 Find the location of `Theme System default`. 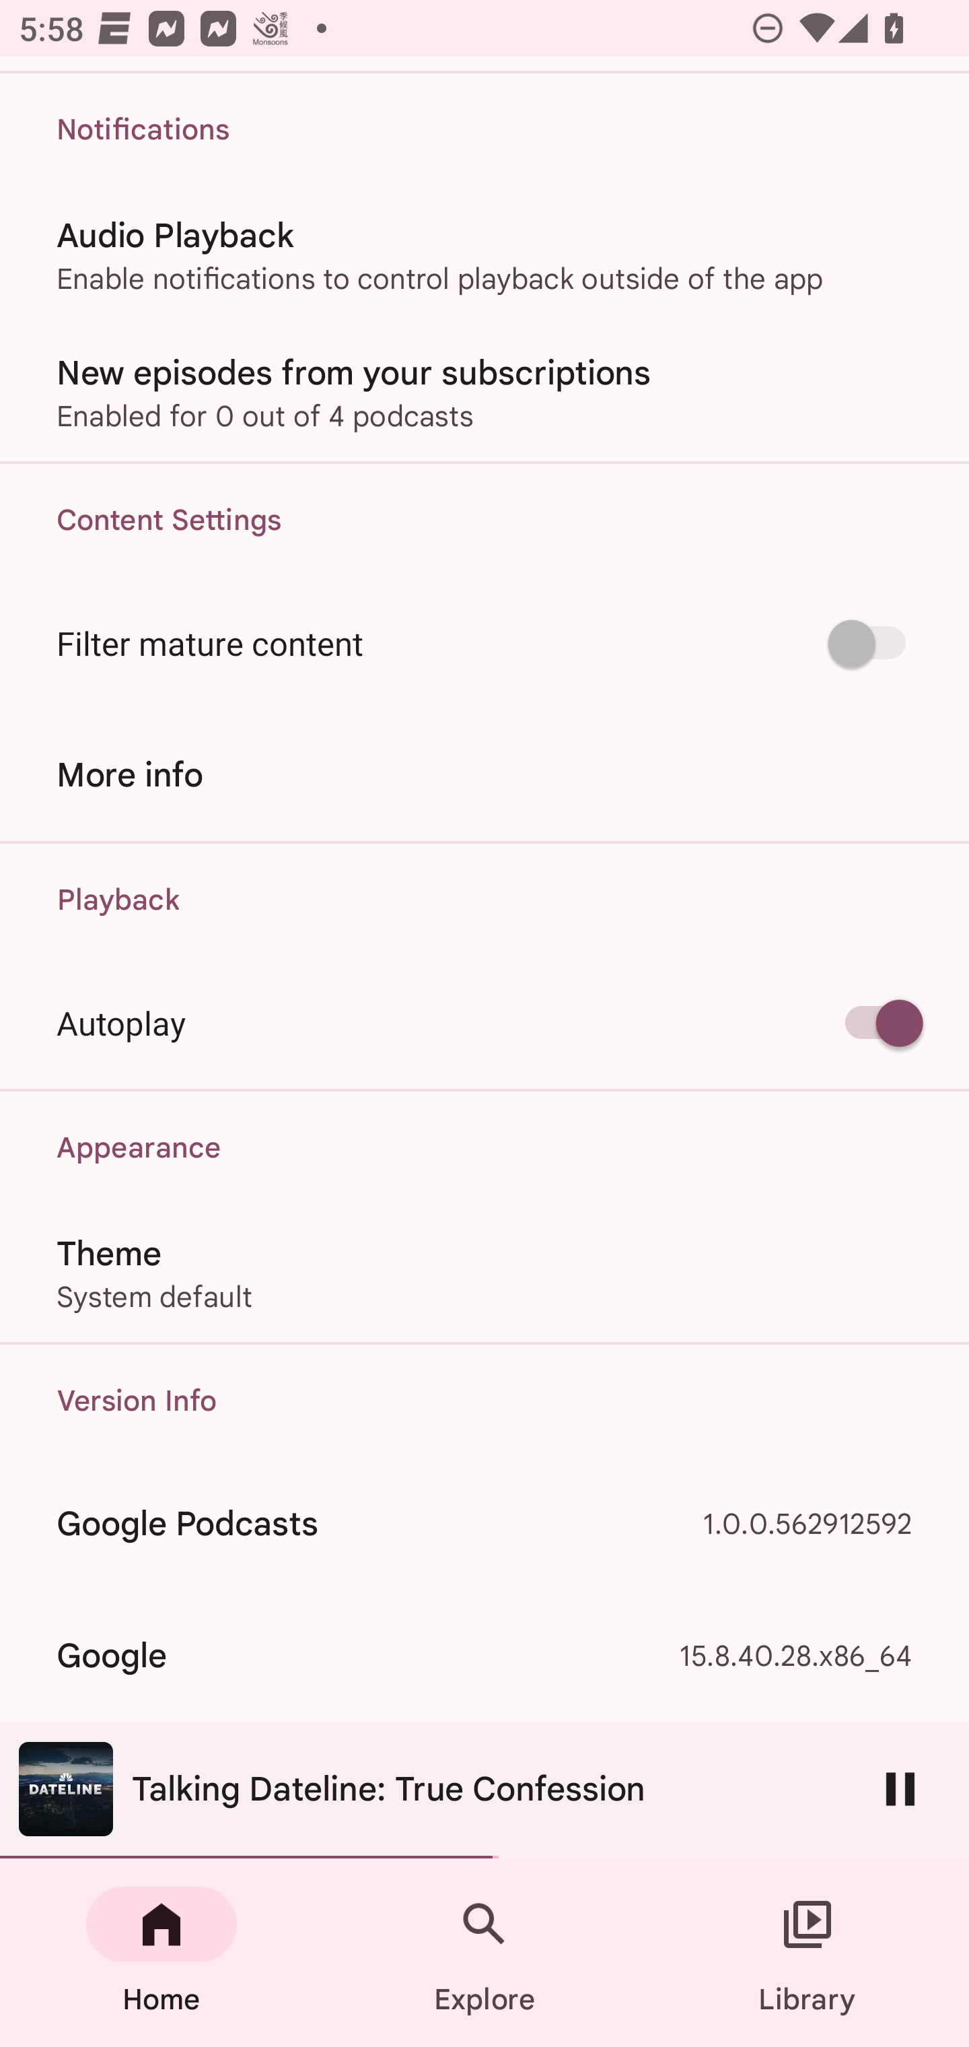

Theme System default is located at coordinates (485, 1273).